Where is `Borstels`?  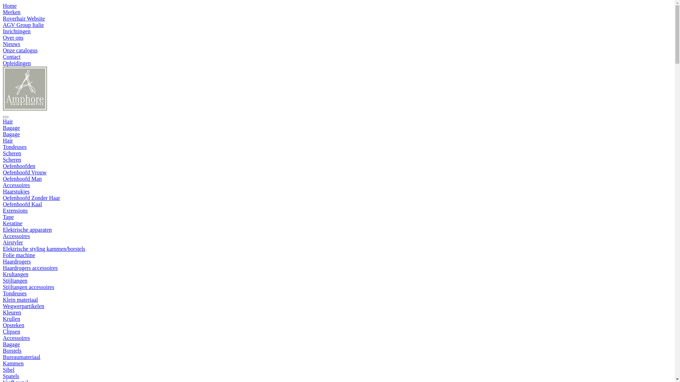
Borstels is located at coordinates (12, 351).